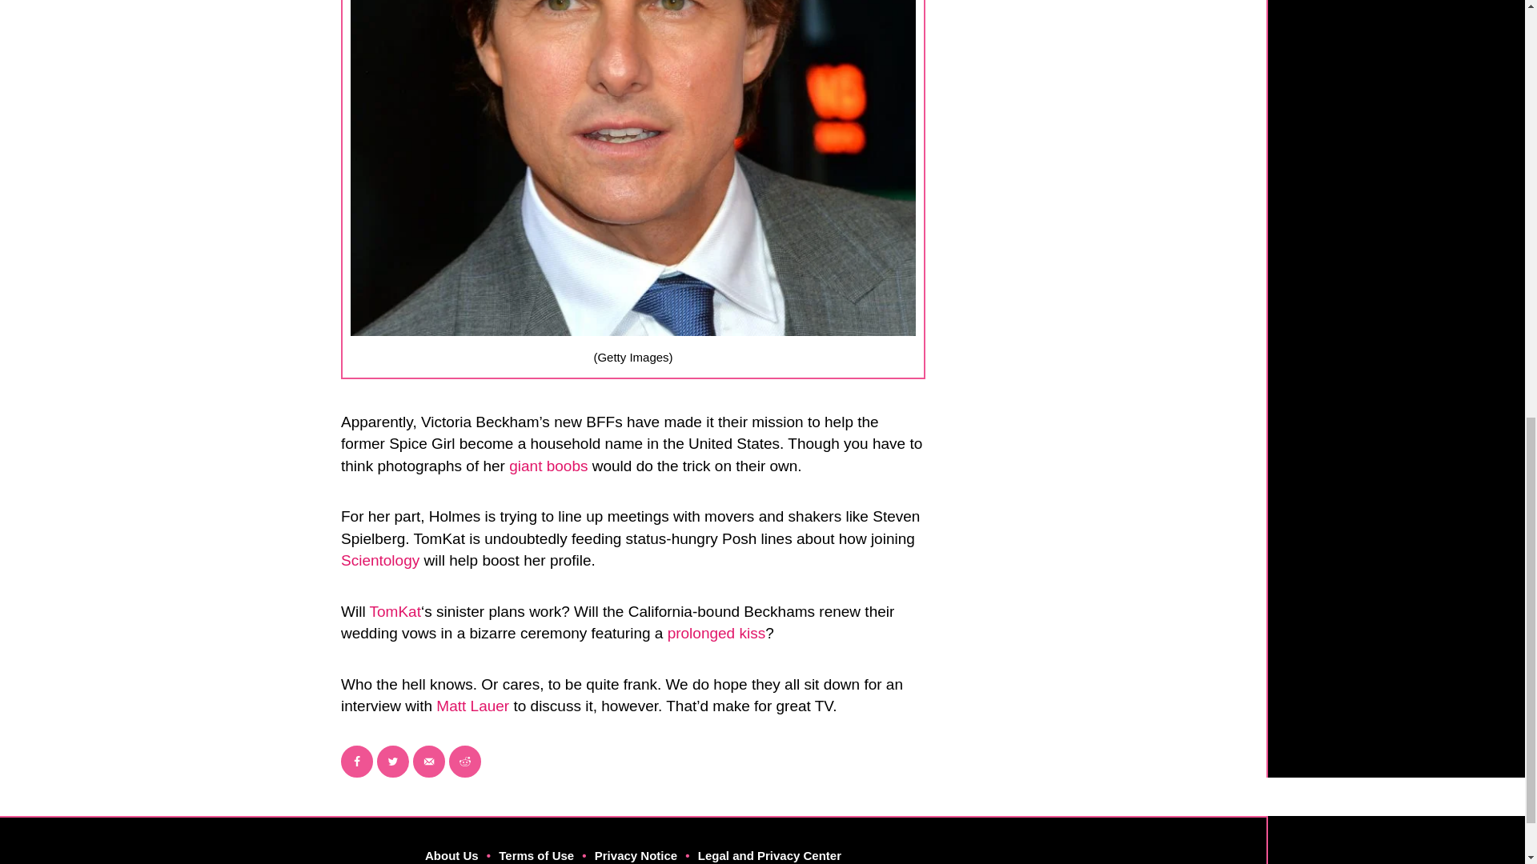  What do you see at coordinates (392, 762) in the screenshot?
I see `Share on Twitter` at bounding box center [392, 762].